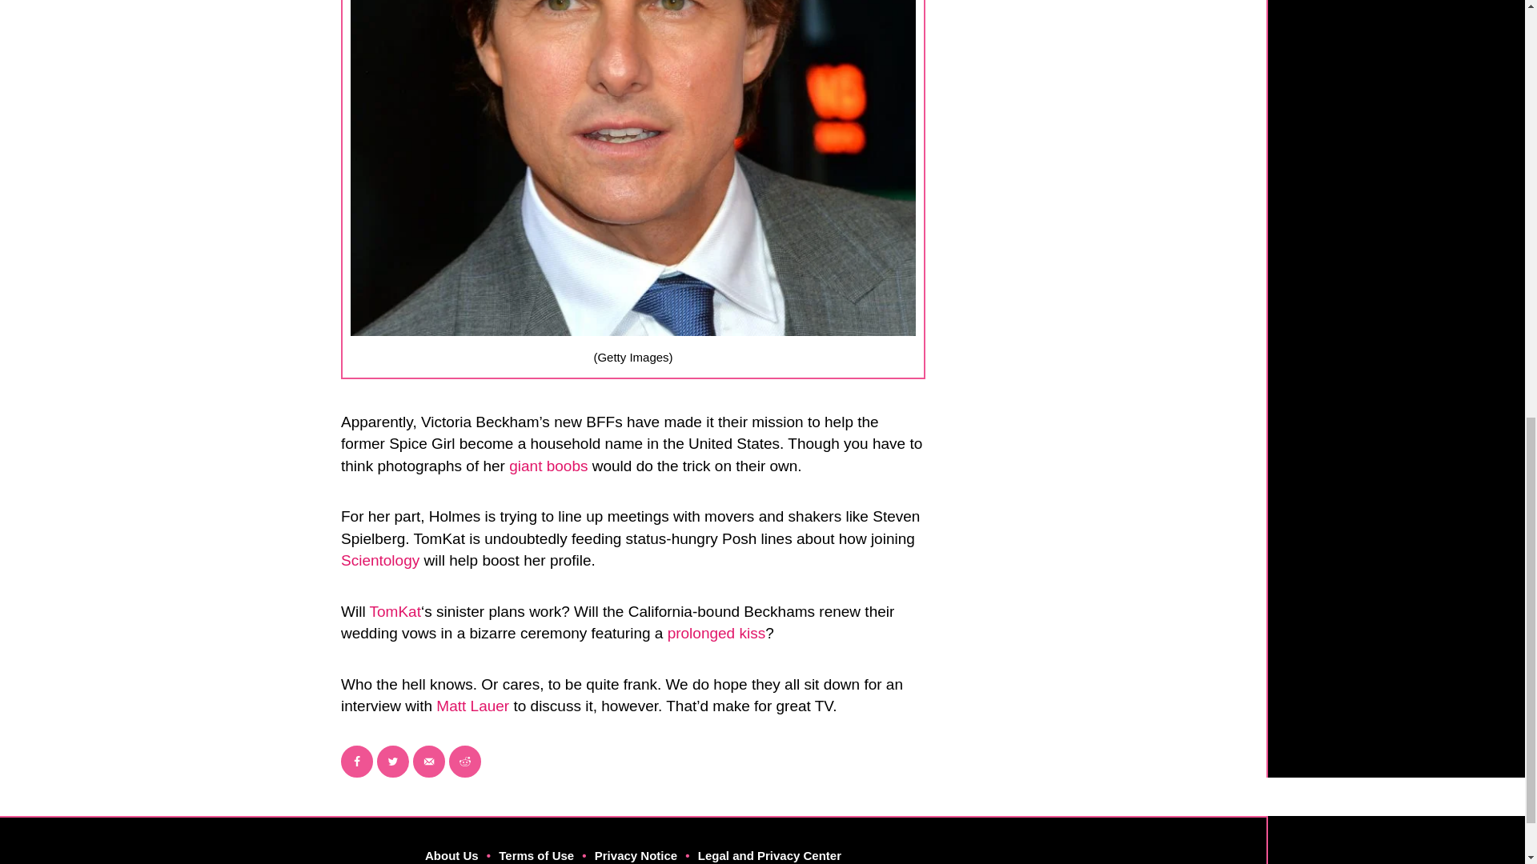  What do you see at coordinates (392, 762) in the screenshot?
I see `Share on Twitter` at bounding box center [392, 762].